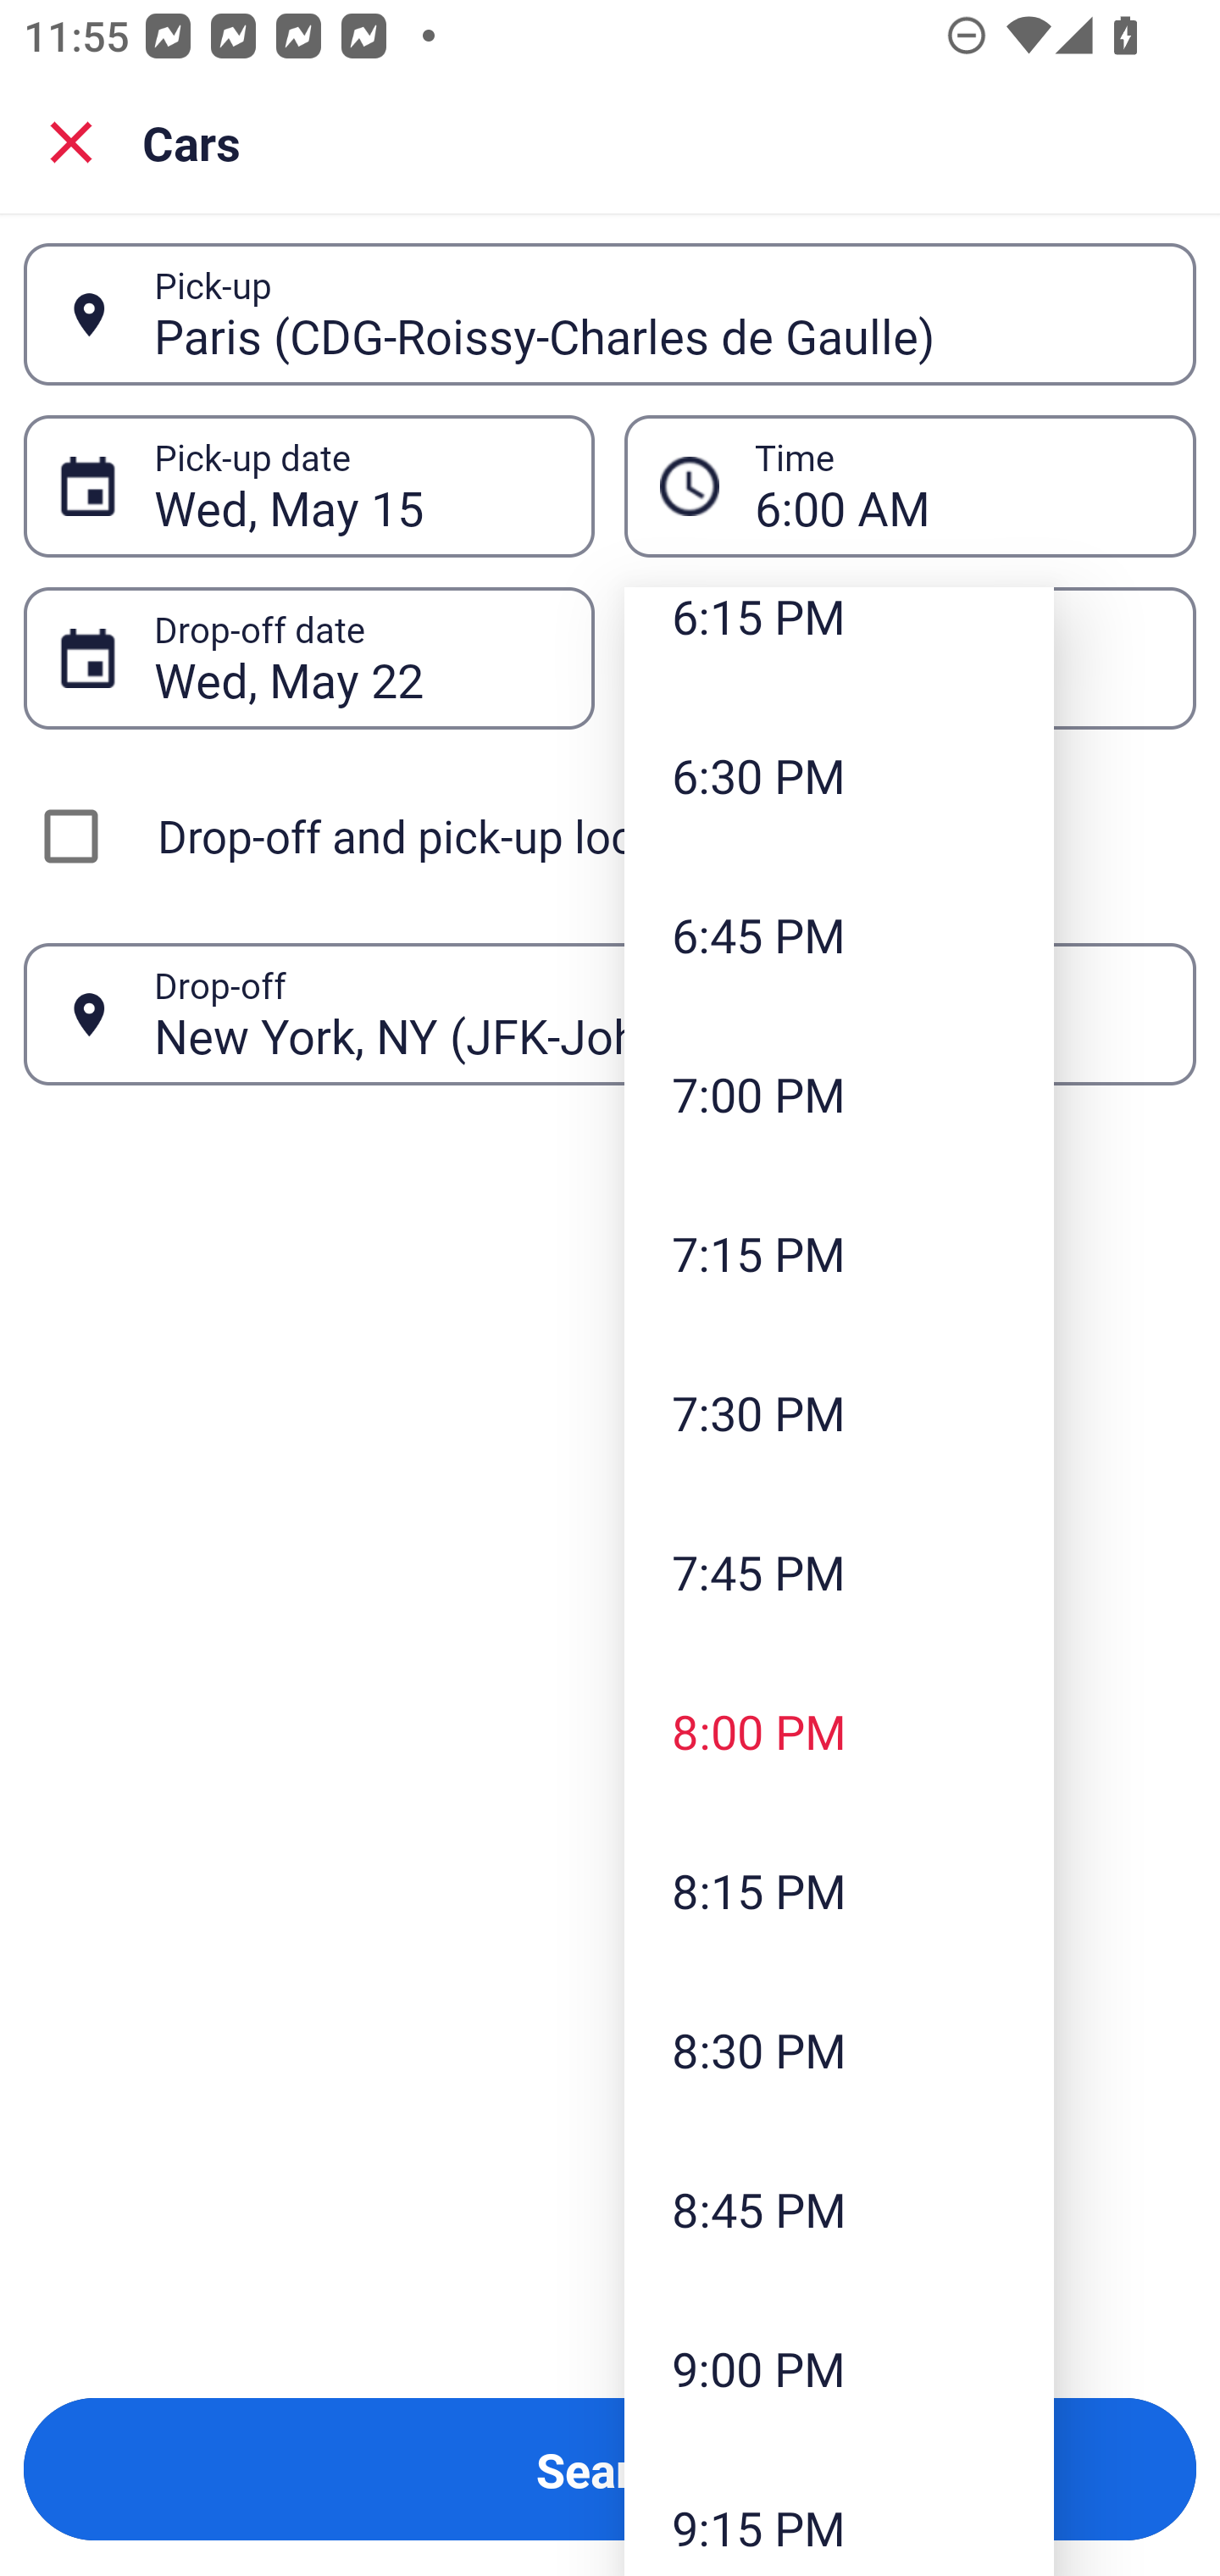 Image resolution: width=1220 pixels, height=2576 pixels. What do you see at coordinates (839, 641) in the screenshot?
I see `6:15 PM` at bounding box center [839, 641].